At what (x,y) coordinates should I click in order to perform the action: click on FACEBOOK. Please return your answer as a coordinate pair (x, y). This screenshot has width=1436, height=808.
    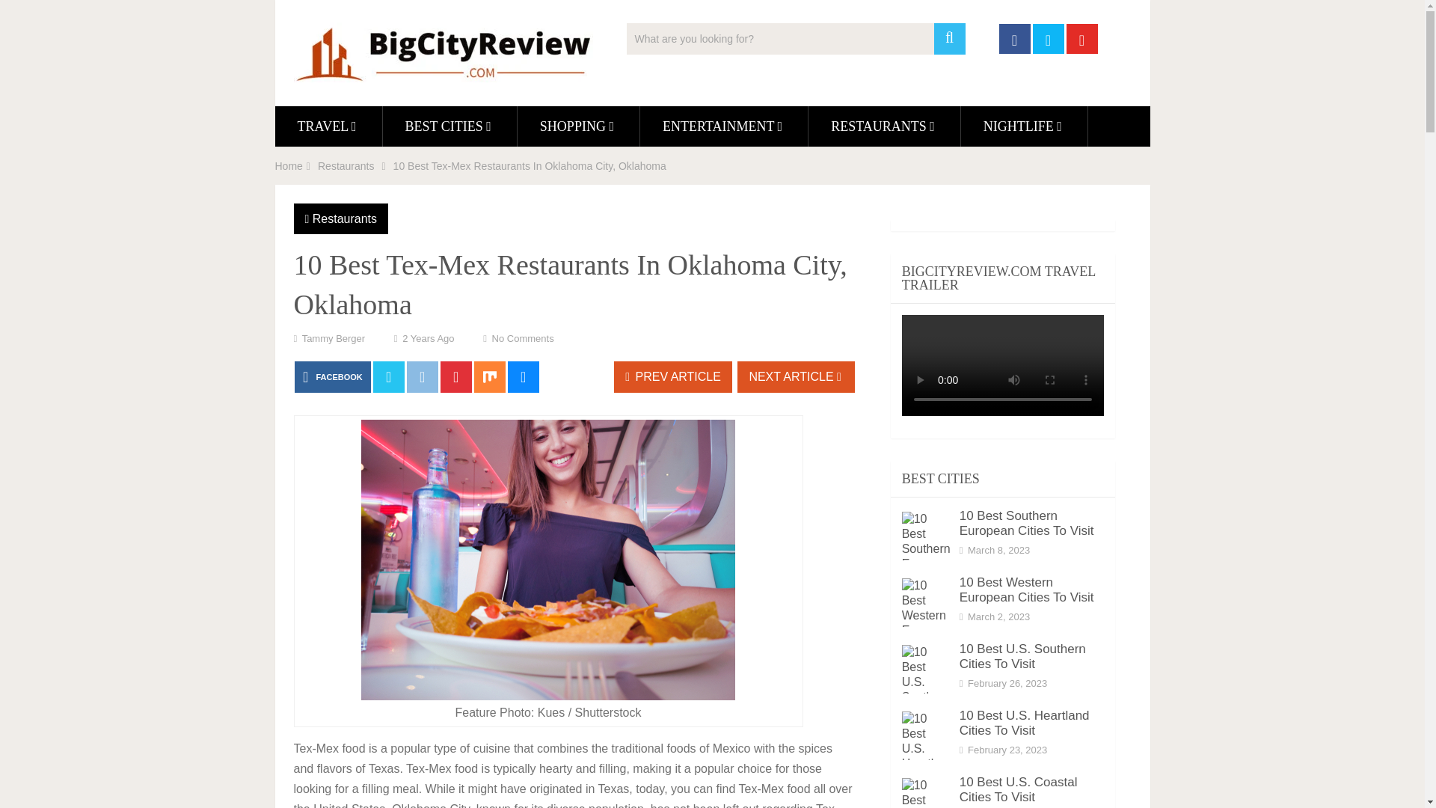
    Looking at the image, I should click on (332, 376).